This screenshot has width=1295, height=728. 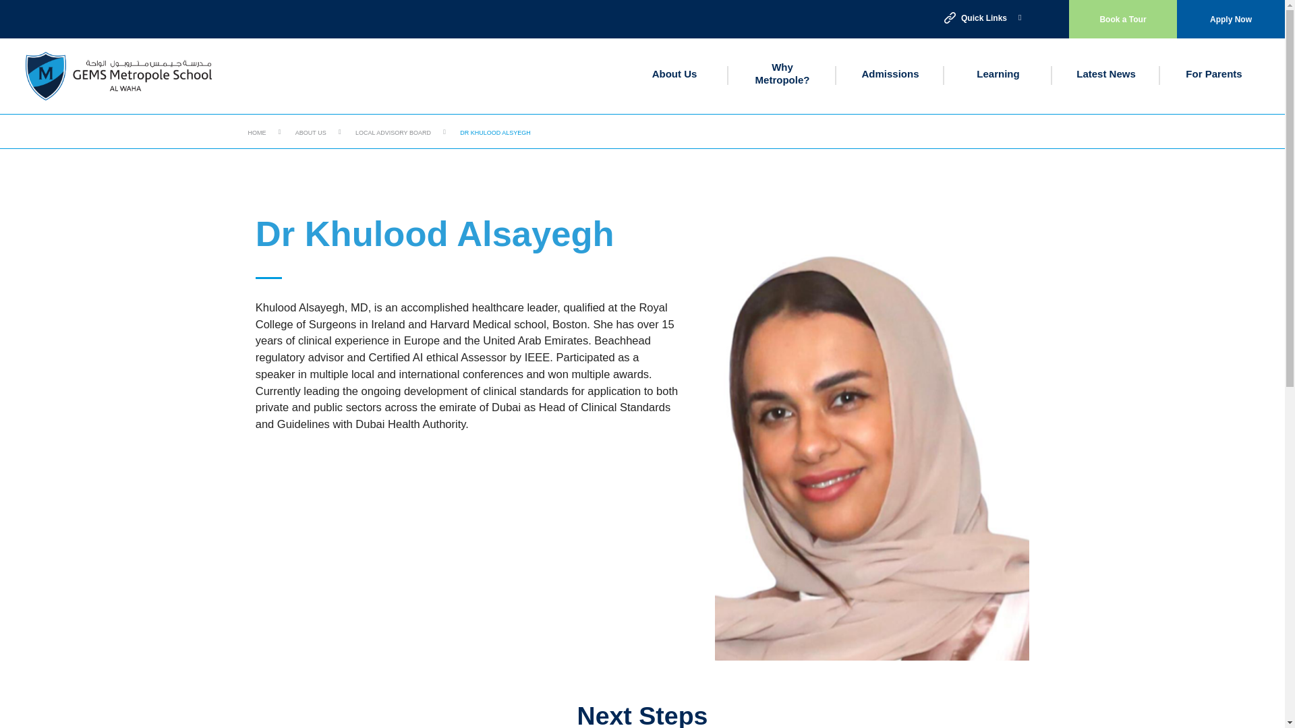 What do you see at coordinates (123, 75) in the screenshot?
I see `GEMS Metropole School - Al Waha` at bounding box center [123, 75].